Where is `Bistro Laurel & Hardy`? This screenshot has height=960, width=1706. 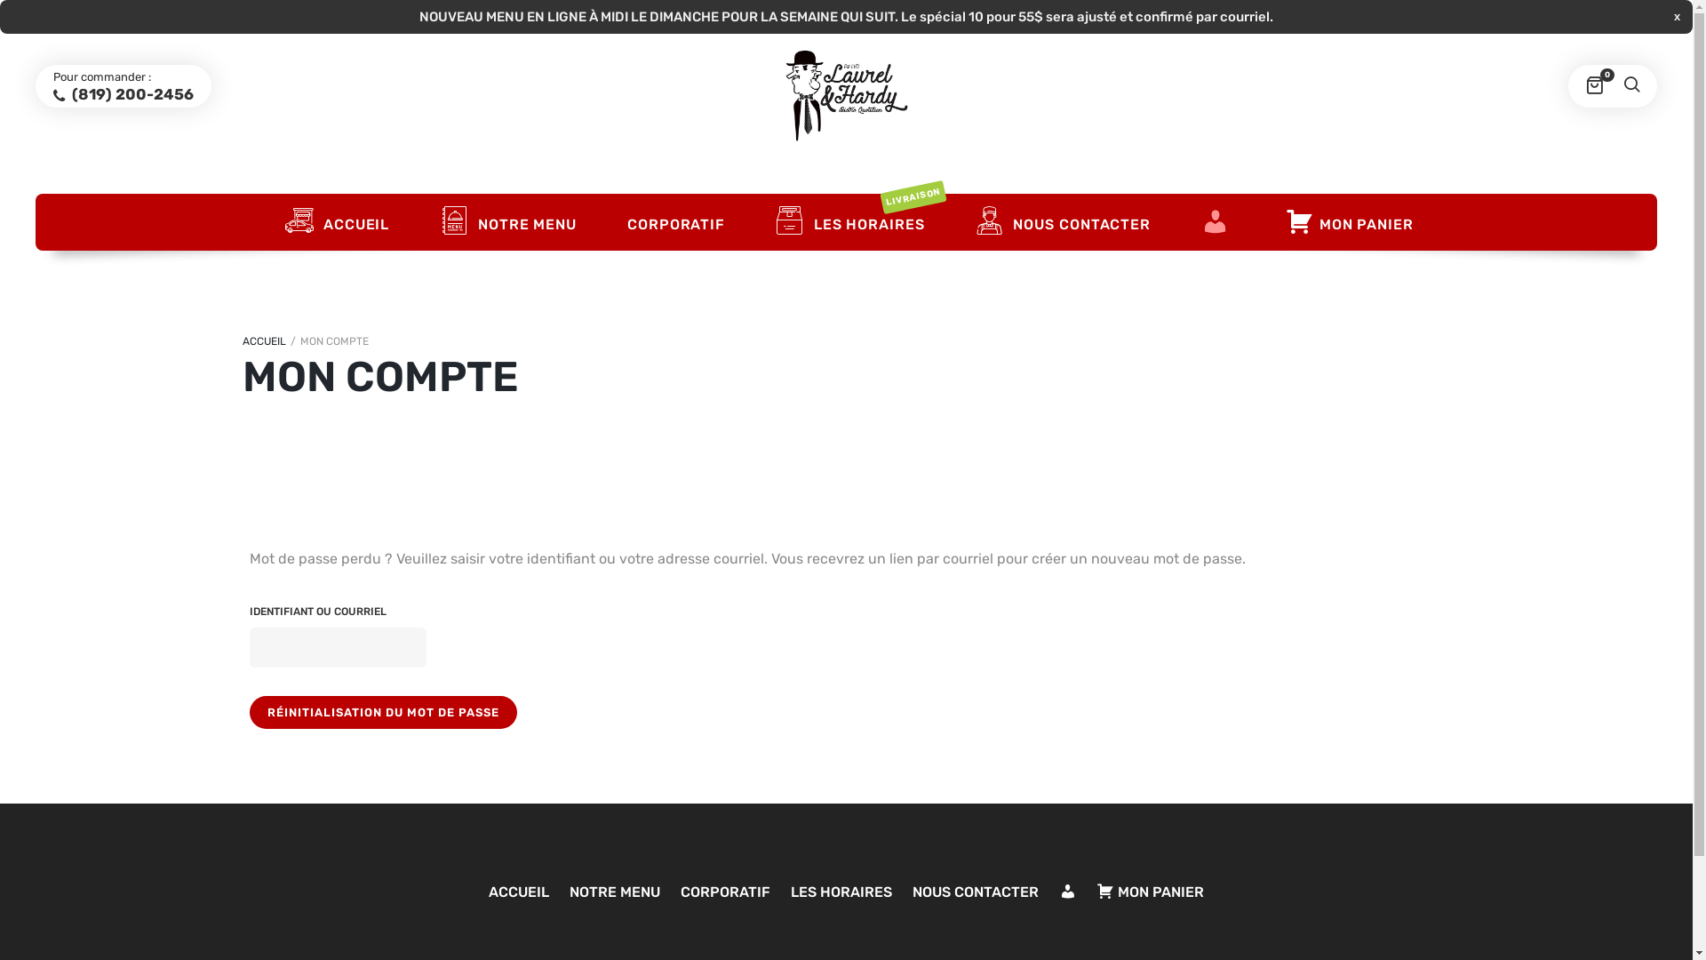 Bistro Laurel & Hardy is located at coordinates (847, 96).